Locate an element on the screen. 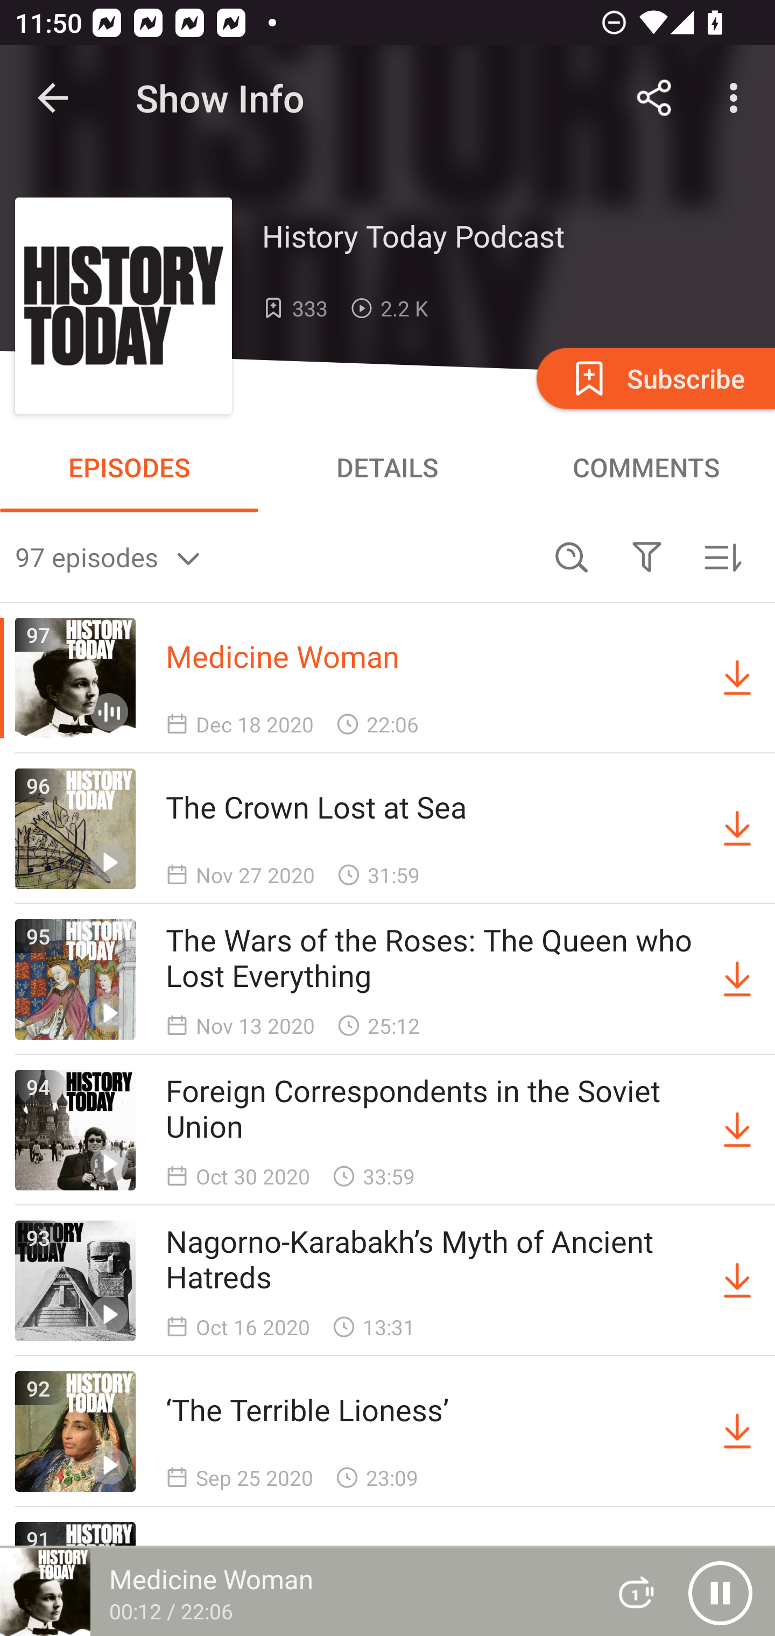  Share is located at coordinates (654, 98).